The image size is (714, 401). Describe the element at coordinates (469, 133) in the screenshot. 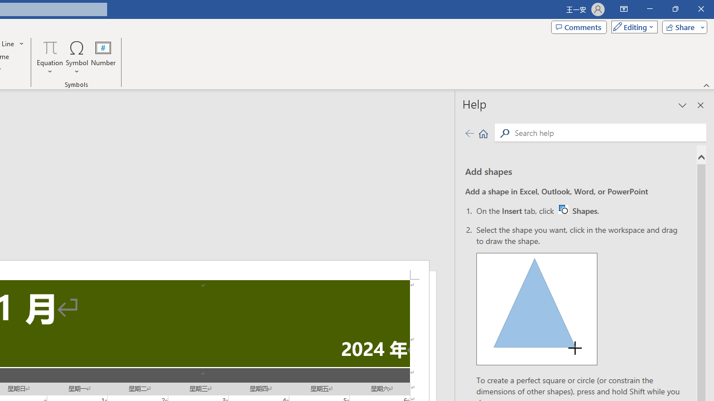

I see `Symbol` at that location.